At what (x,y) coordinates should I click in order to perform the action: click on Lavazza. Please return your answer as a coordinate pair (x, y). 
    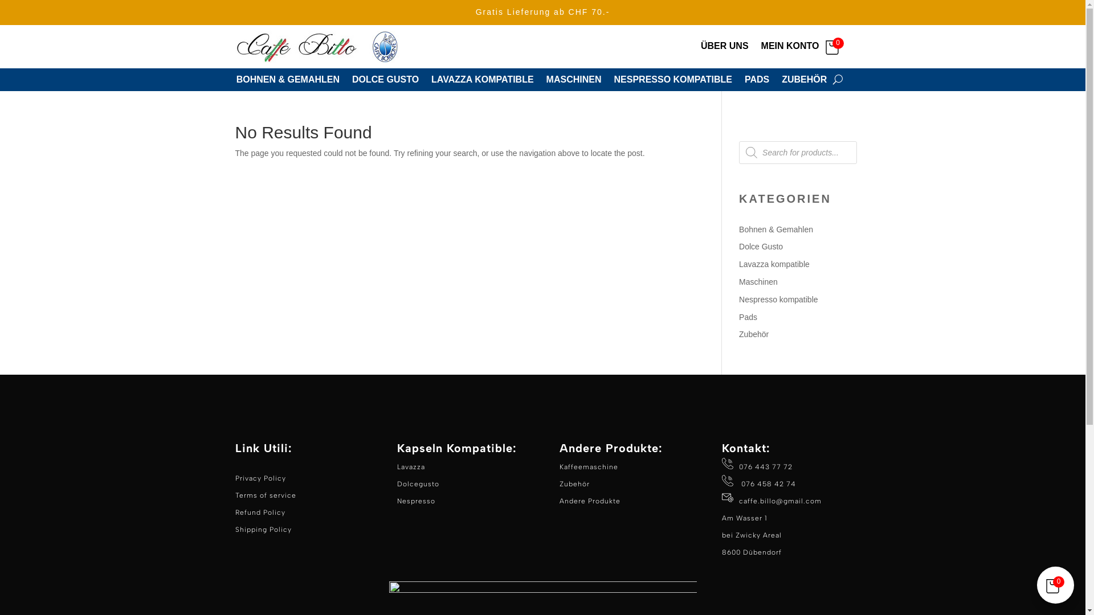
    Looking at the image, I should click on (411, 467).